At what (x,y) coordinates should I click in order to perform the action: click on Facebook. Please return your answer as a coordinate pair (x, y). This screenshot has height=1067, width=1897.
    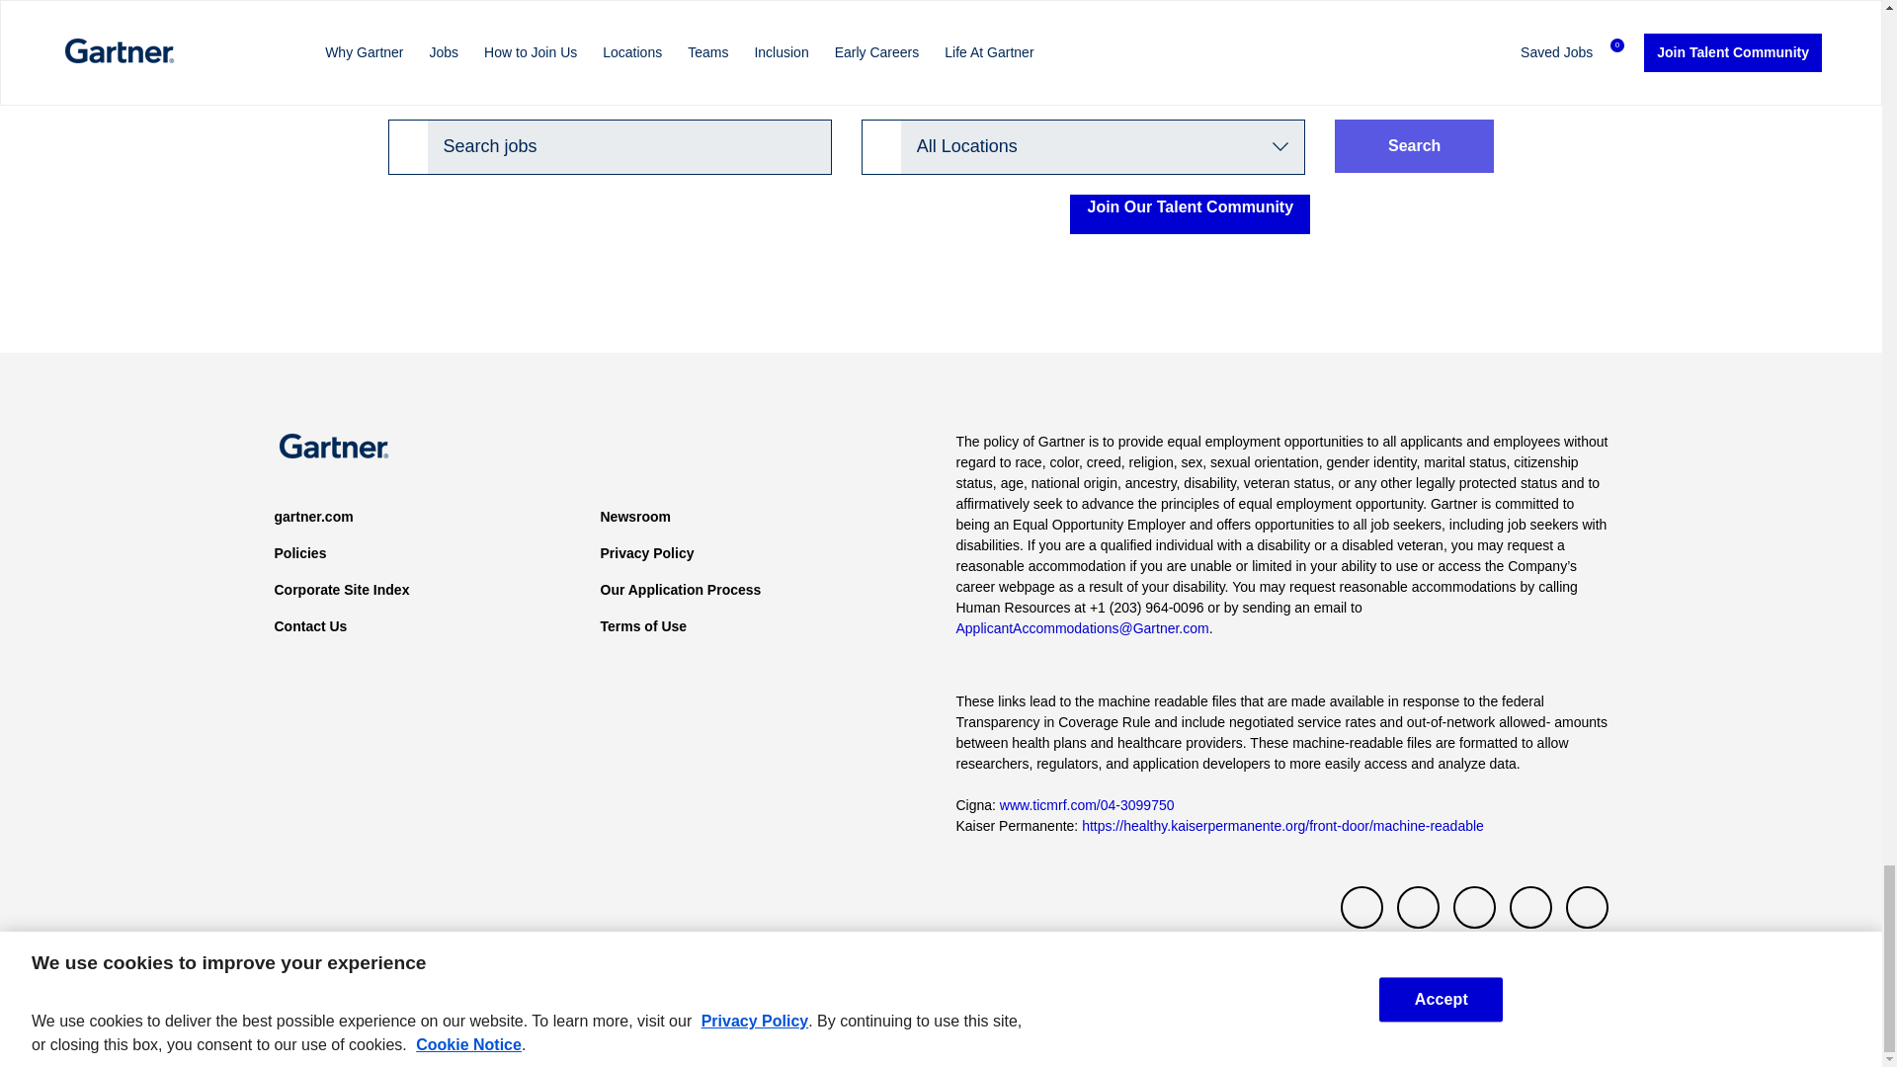
    Looking at the image, I should click on (1418, 907).